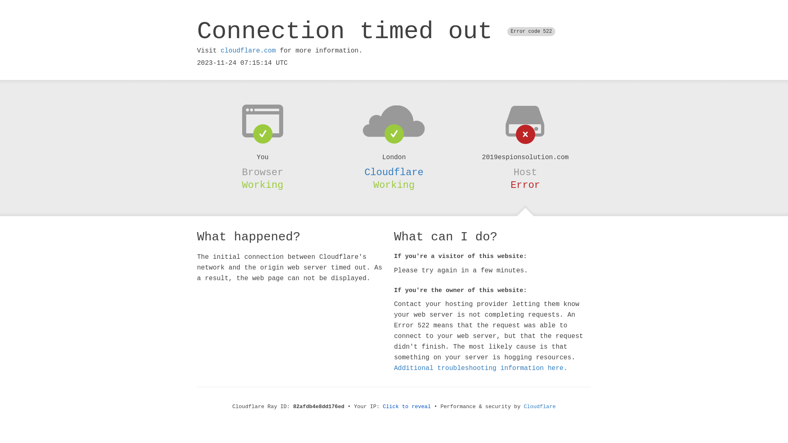 Image resolution: width=788 pixels, height=443 pixels. Describe the element at coordinates (481, 368) in the screenshot. I see `Additional troubleshooting information here.` at that location.